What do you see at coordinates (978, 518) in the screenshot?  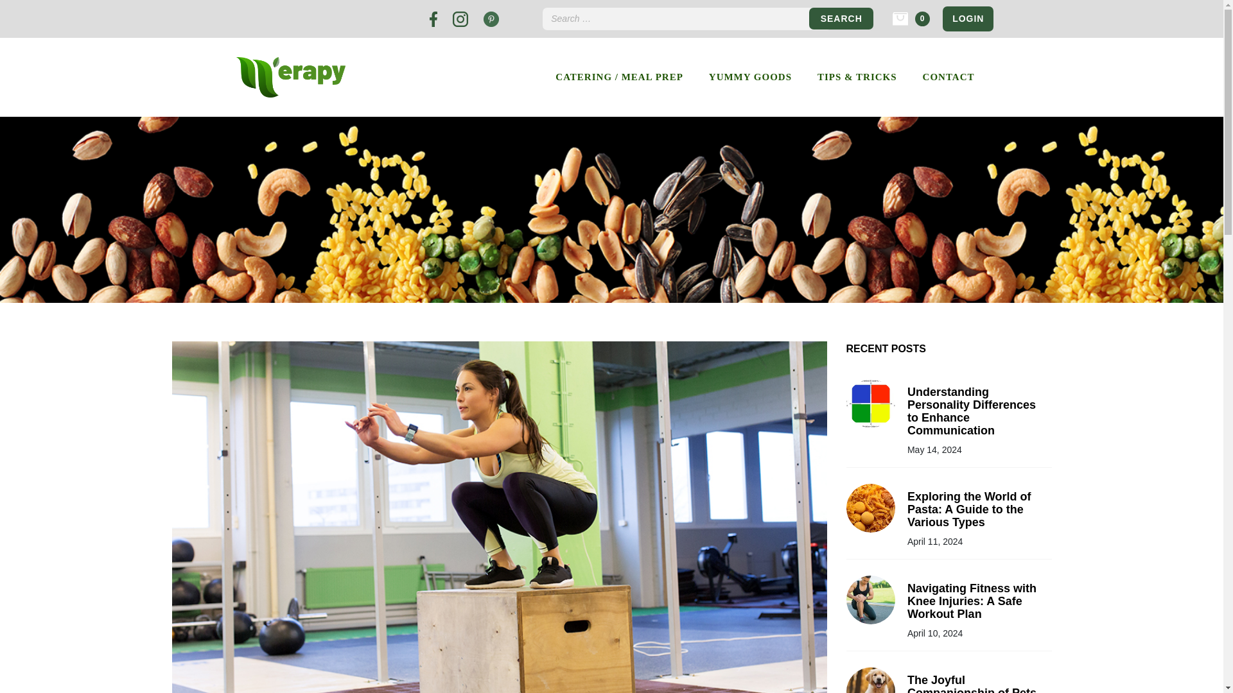 I see `Exploring the World of Pasta: A Guide to the Various Types` at bounding box center [978, 518].